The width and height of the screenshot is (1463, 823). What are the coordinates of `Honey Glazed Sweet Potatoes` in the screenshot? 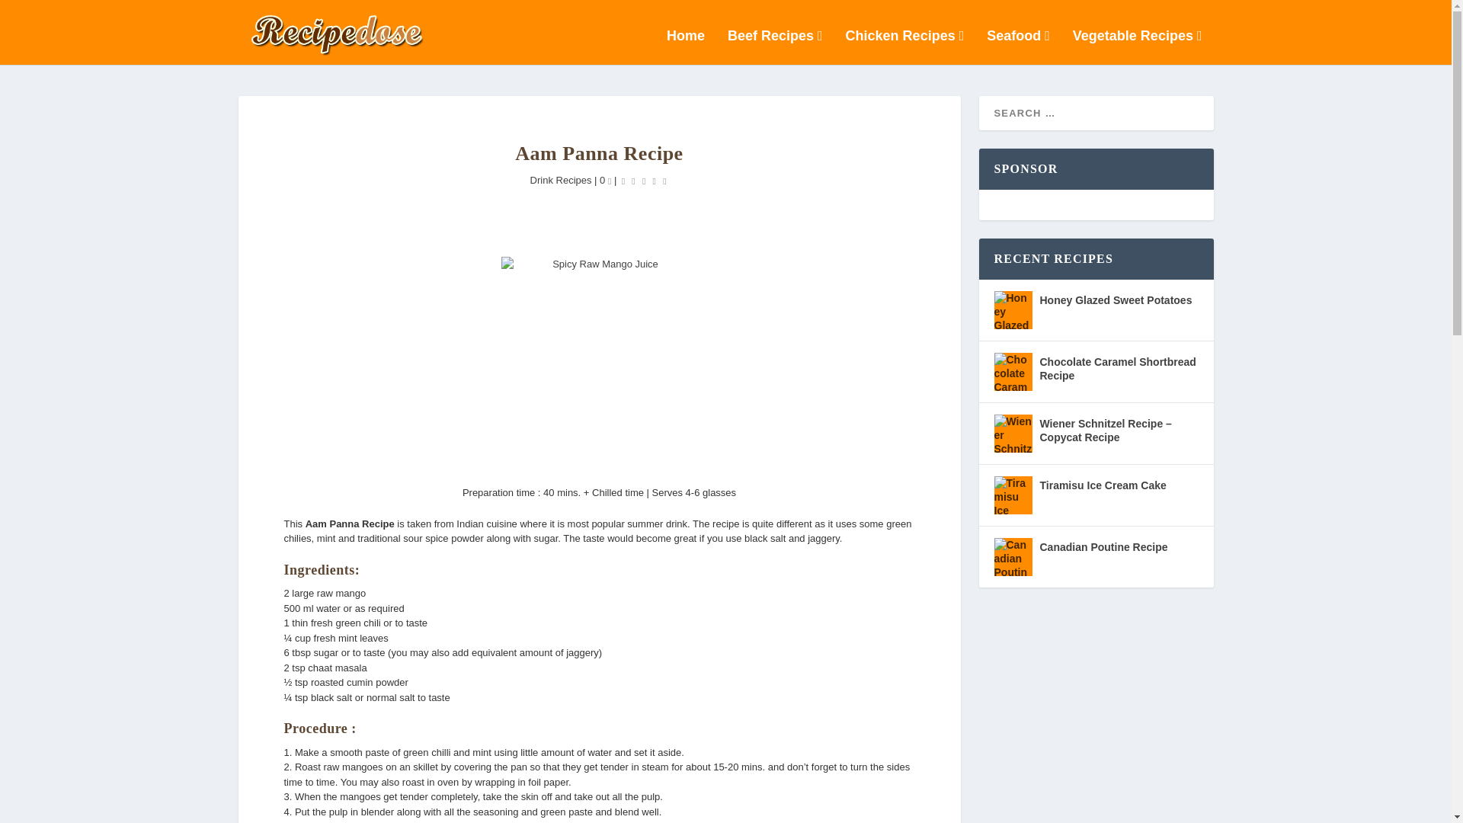 It's located at (1012, 310).